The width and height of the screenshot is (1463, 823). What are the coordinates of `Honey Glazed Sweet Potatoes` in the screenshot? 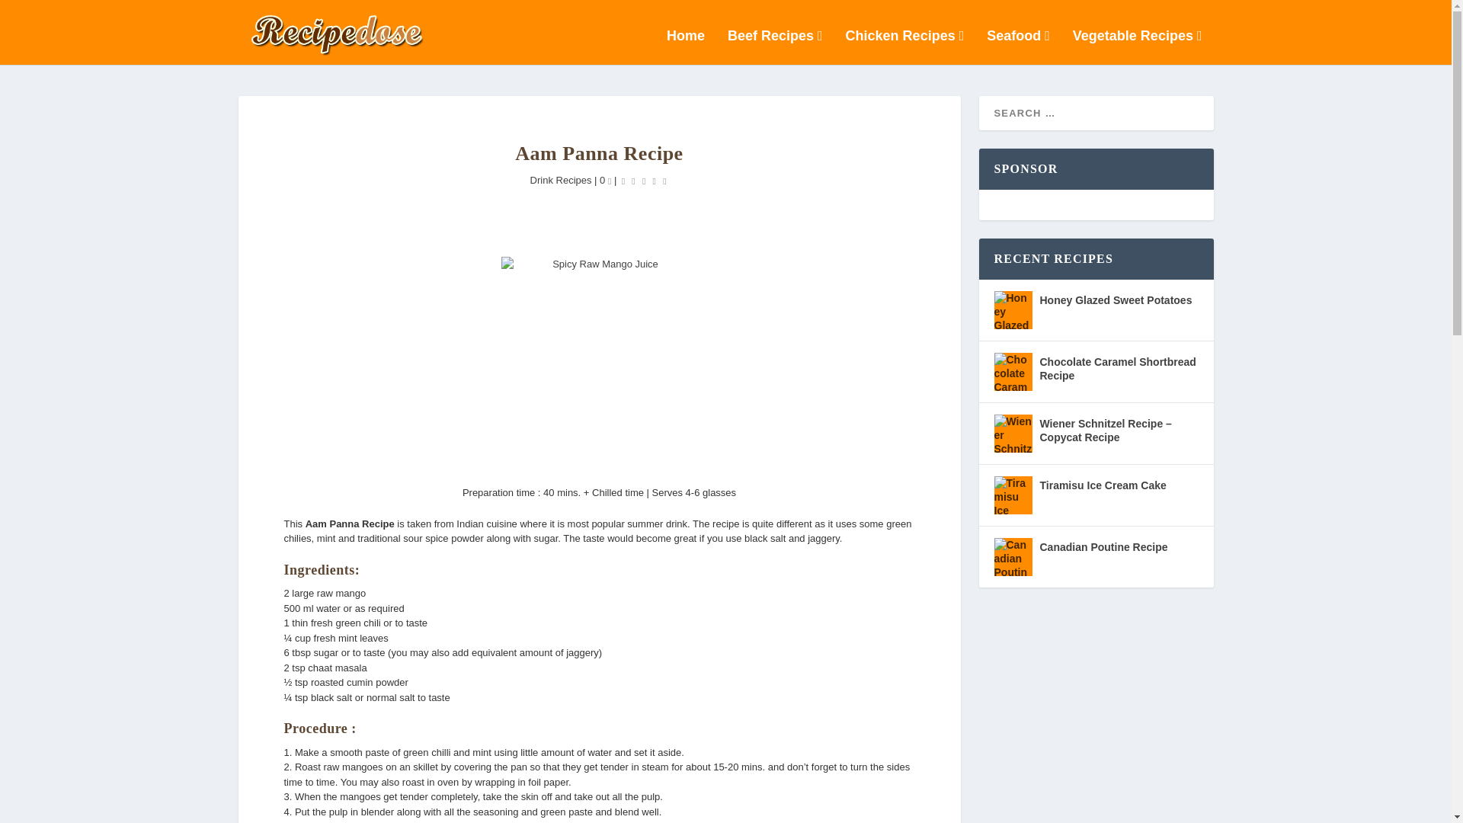 It's located at (1012, 310).